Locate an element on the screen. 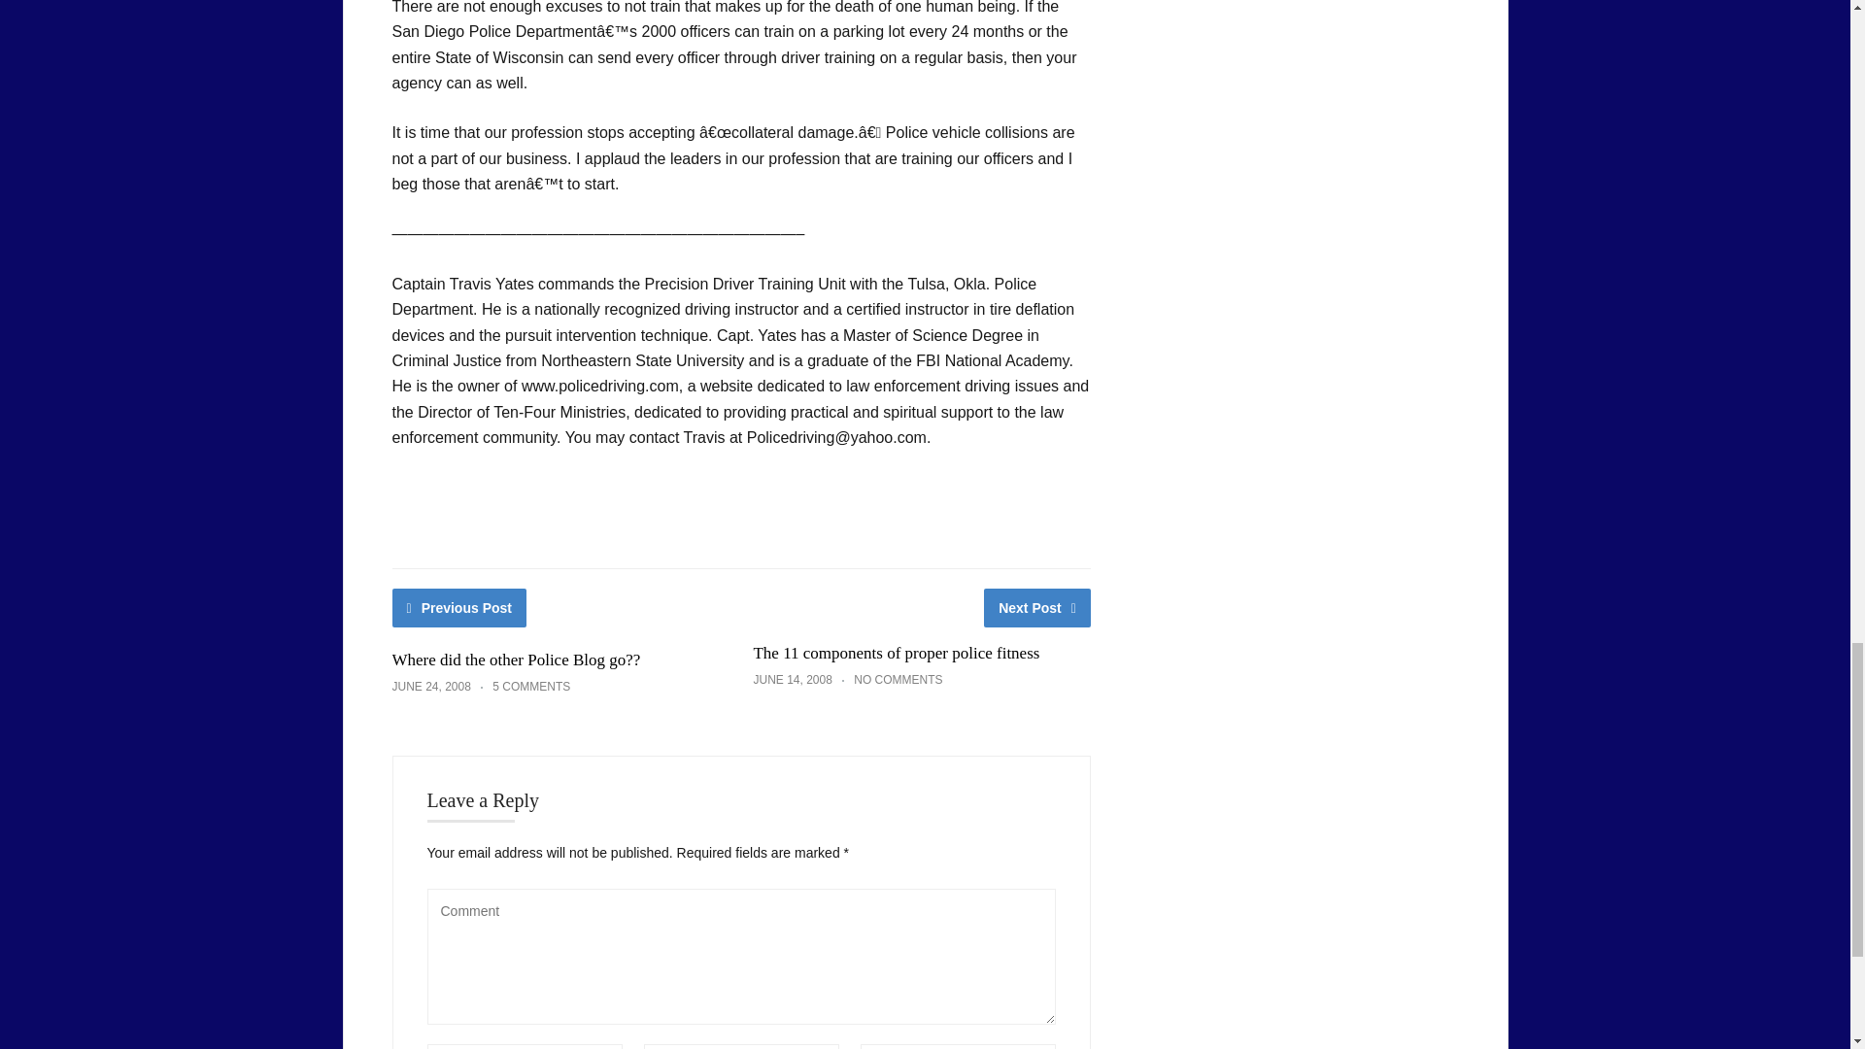 The height and width of the screenshot is (1049, 1865). Where did the other Police Blog go?? is located at coordinates (517, 660).